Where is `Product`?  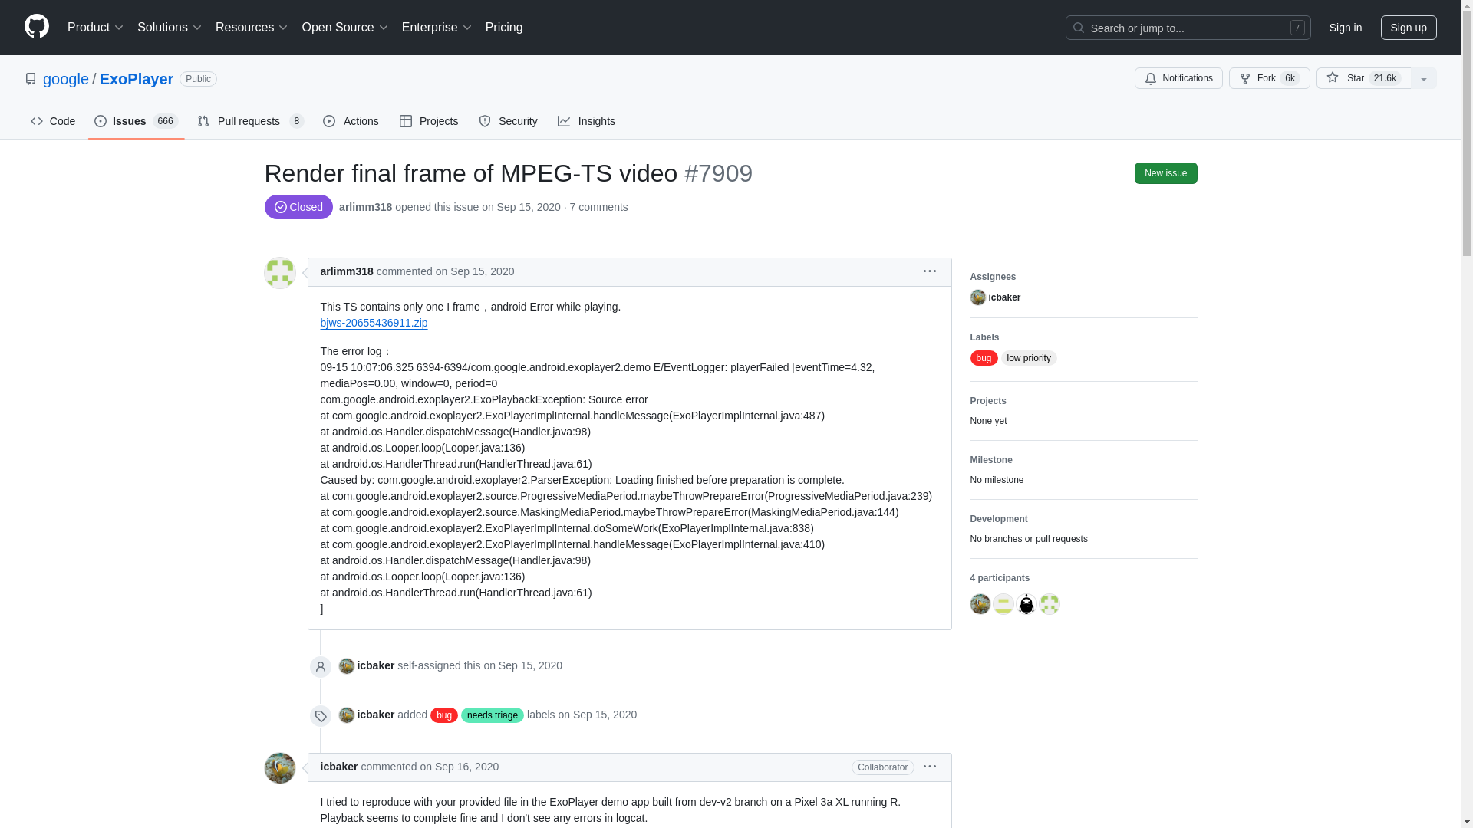 Product is located at coordinates (96, 28).